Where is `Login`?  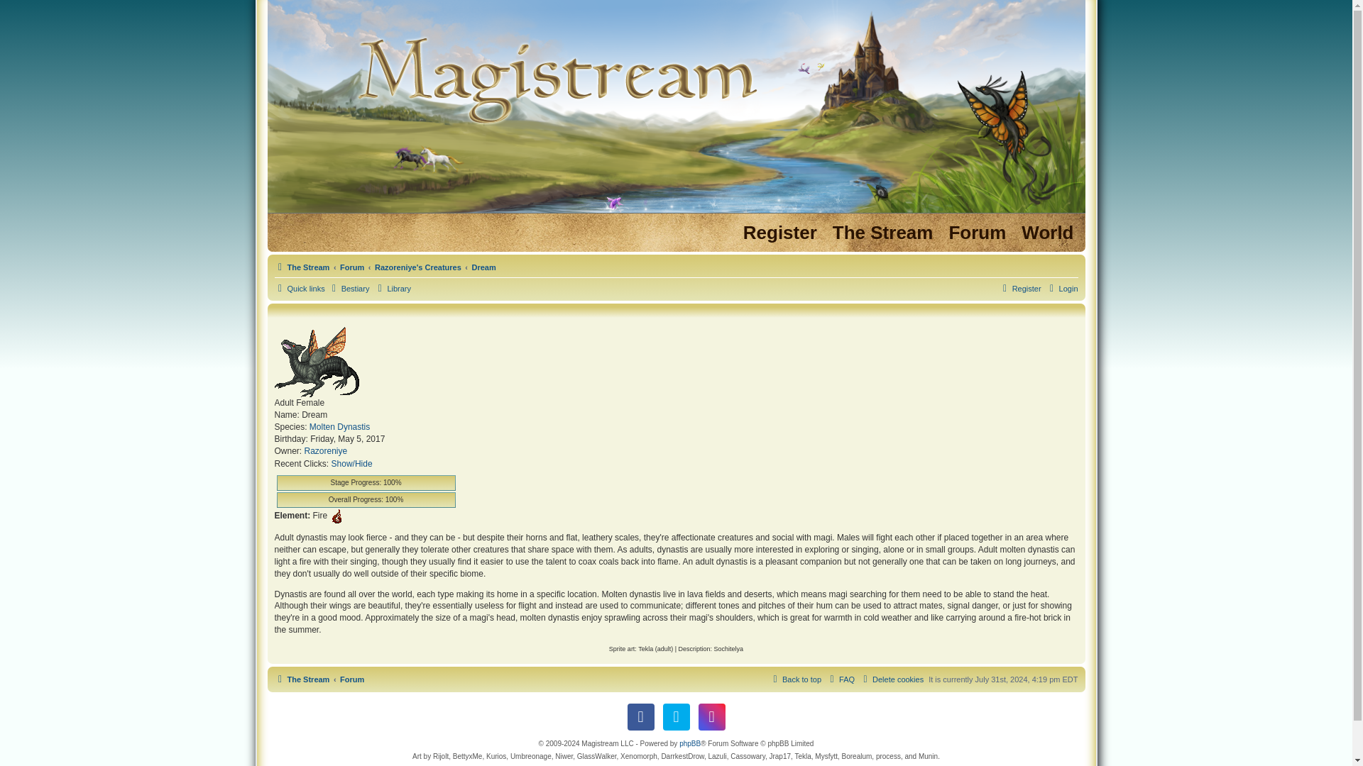 Login is located at coordinates (1062, 289).